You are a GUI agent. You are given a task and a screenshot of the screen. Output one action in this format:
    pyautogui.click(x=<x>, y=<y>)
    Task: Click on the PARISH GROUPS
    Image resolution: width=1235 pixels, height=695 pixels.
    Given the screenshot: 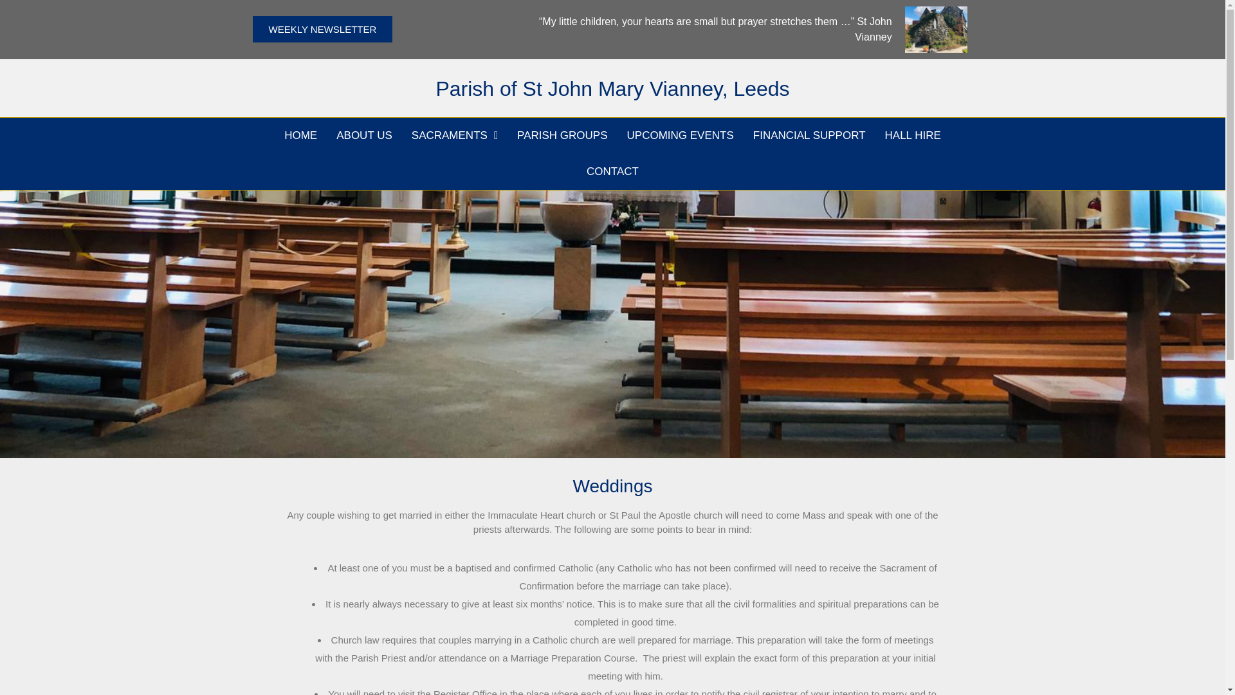 What is the action you would take?
    pyautogui.click(x=562, y=135)
    